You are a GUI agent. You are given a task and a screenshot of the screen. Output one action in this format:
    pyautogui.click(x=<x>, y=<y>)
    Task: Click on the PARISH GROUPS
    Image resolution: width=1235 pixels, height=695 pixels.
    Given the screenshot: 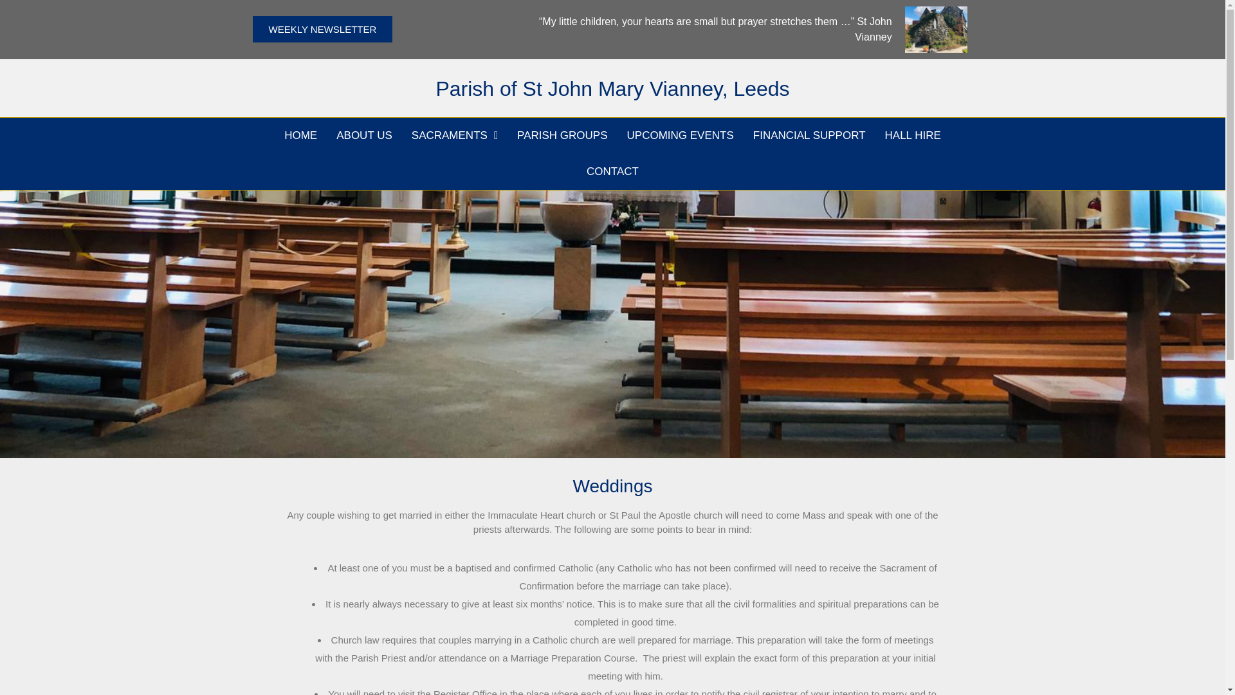 What is the action you would take?
    pyautogui.click(x=562, y=135)
    